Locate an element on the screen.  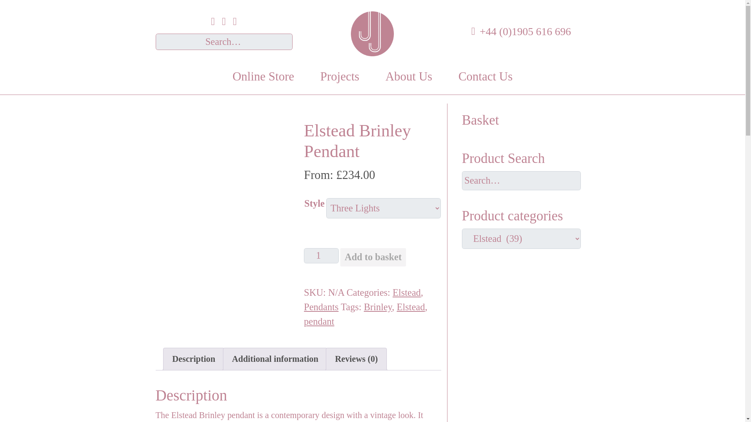
Elstead is located at coordinates (411, 307).